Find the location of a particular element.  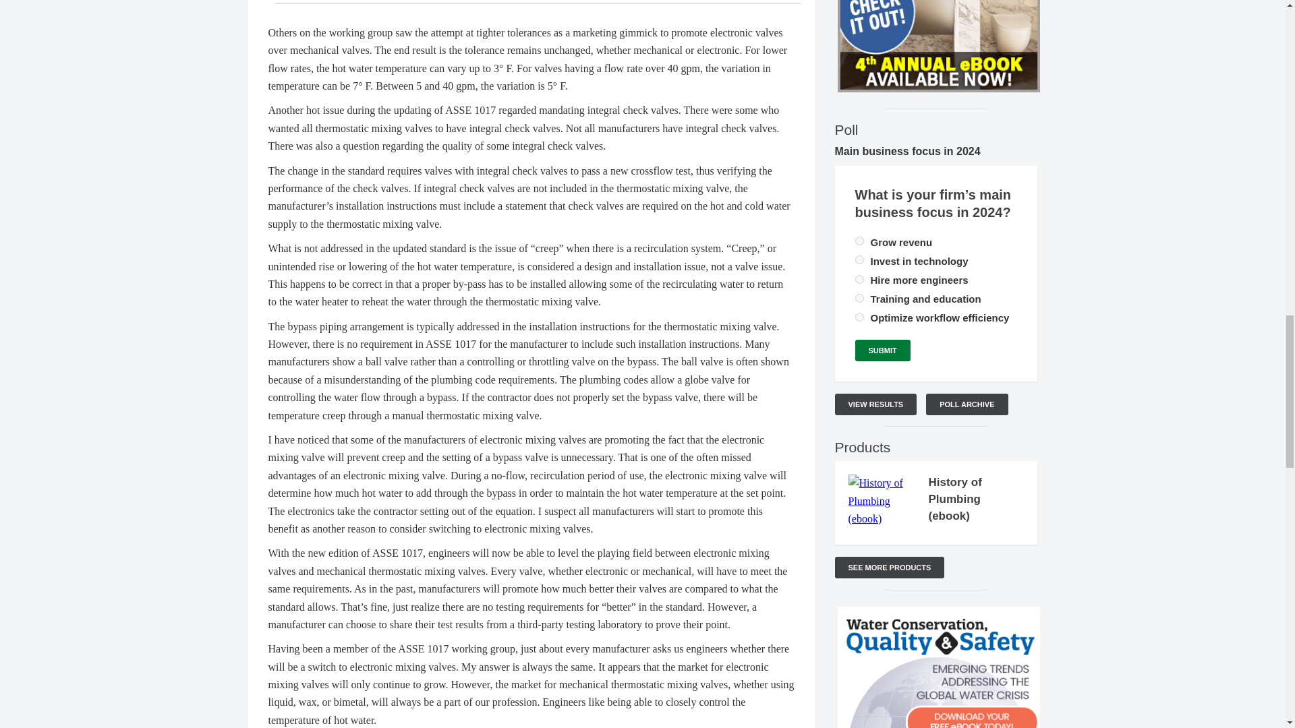

325 is located at coordinates (859, 260).